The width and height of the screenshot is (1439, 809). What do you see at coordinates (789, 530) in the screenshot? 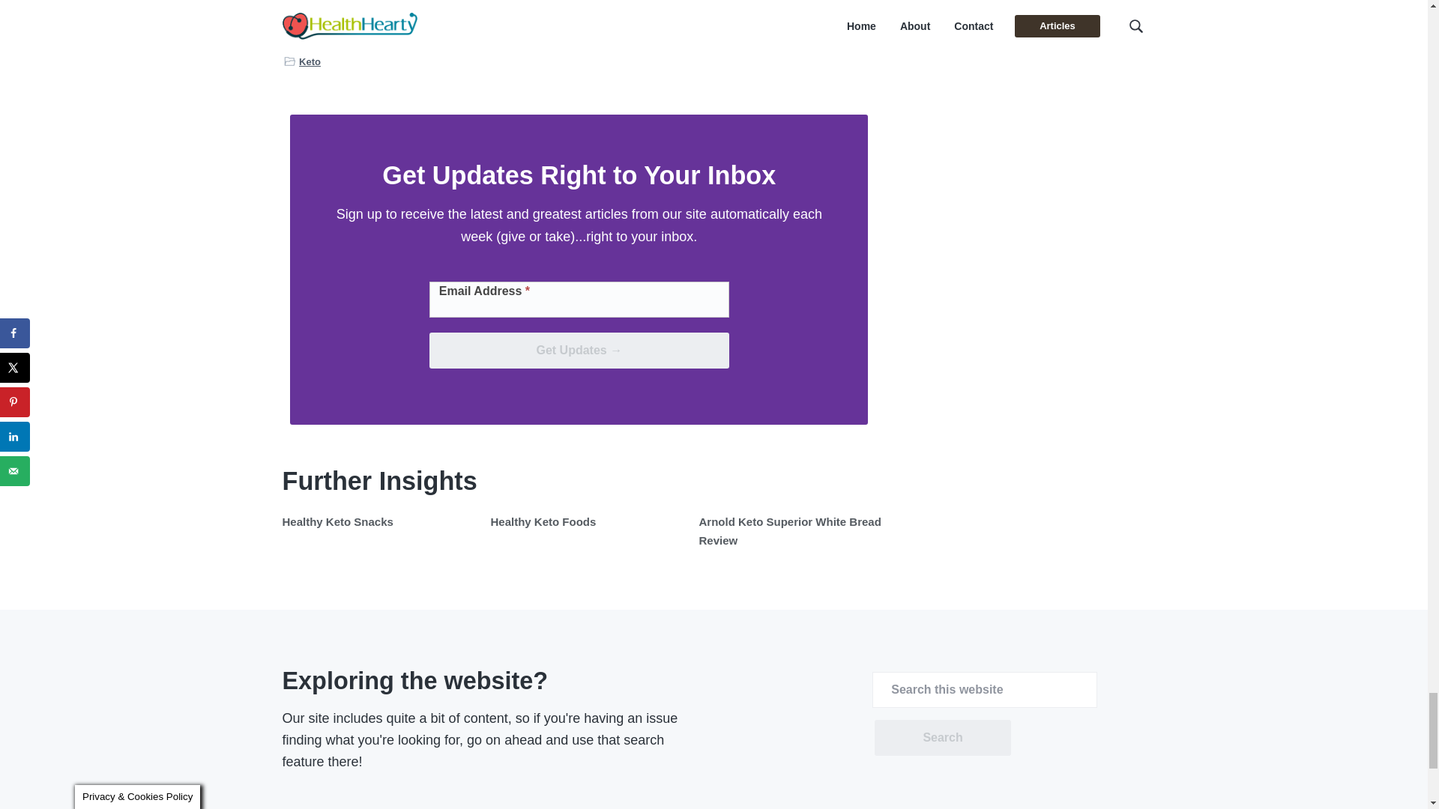
I see `Arnold Keto Superior White Bread Review` at bounding box center [789, 530].